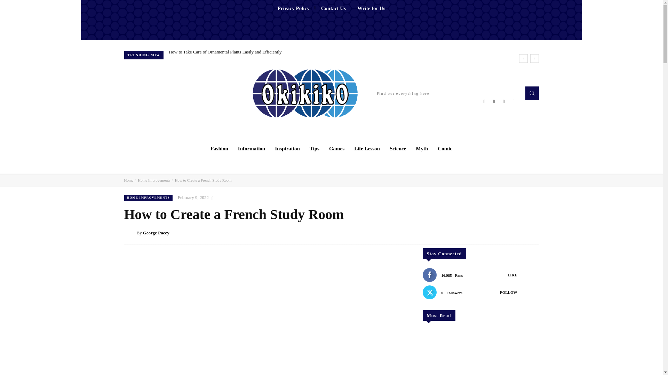 The image size is (668, 375). I want to click on Contact Us, so click(333, 8).